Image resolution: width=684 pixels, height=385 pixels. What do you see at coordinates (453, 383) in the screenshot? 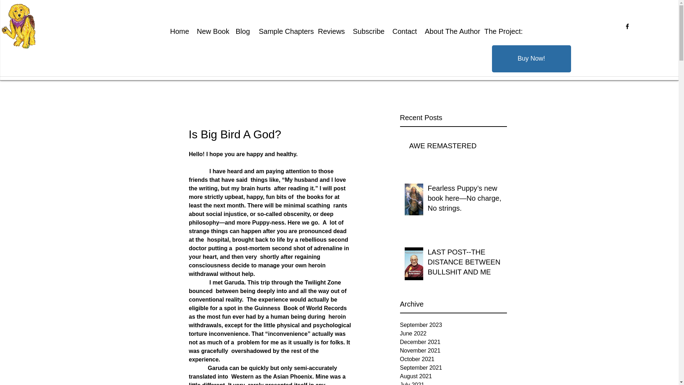
I see `July 2021` at bounding box center [453, 383].